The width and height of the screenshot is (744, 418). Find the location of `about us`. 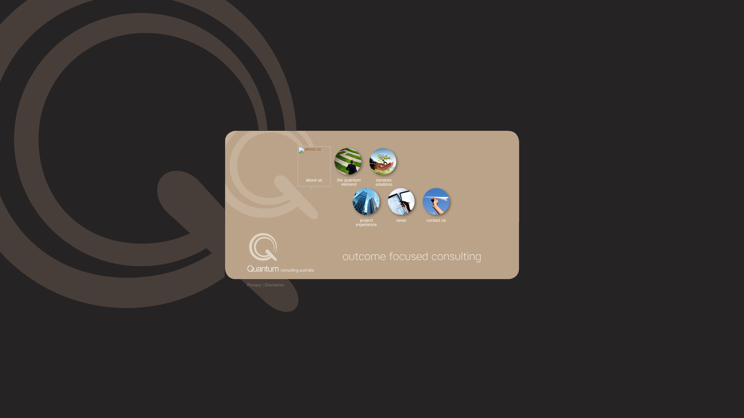

about us is located at coordinates (313, 166).